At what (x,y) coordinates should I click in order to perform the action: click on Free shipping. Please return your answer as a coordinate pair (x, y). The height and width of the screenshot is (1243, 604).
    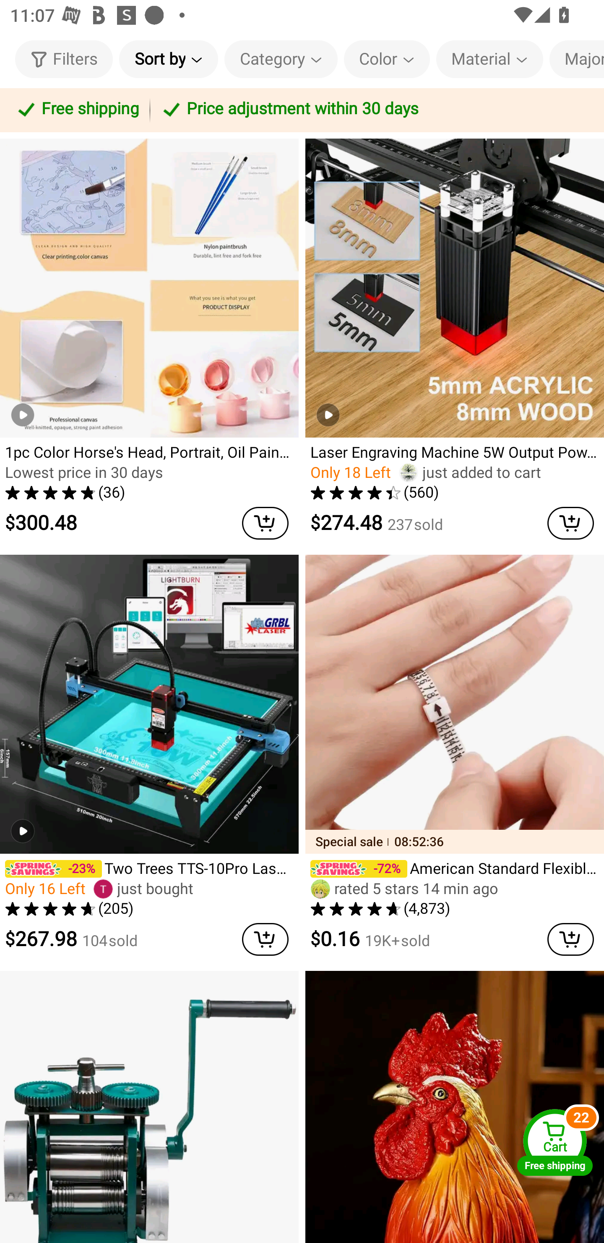
    Looking at the image, I should click on (77, 110).